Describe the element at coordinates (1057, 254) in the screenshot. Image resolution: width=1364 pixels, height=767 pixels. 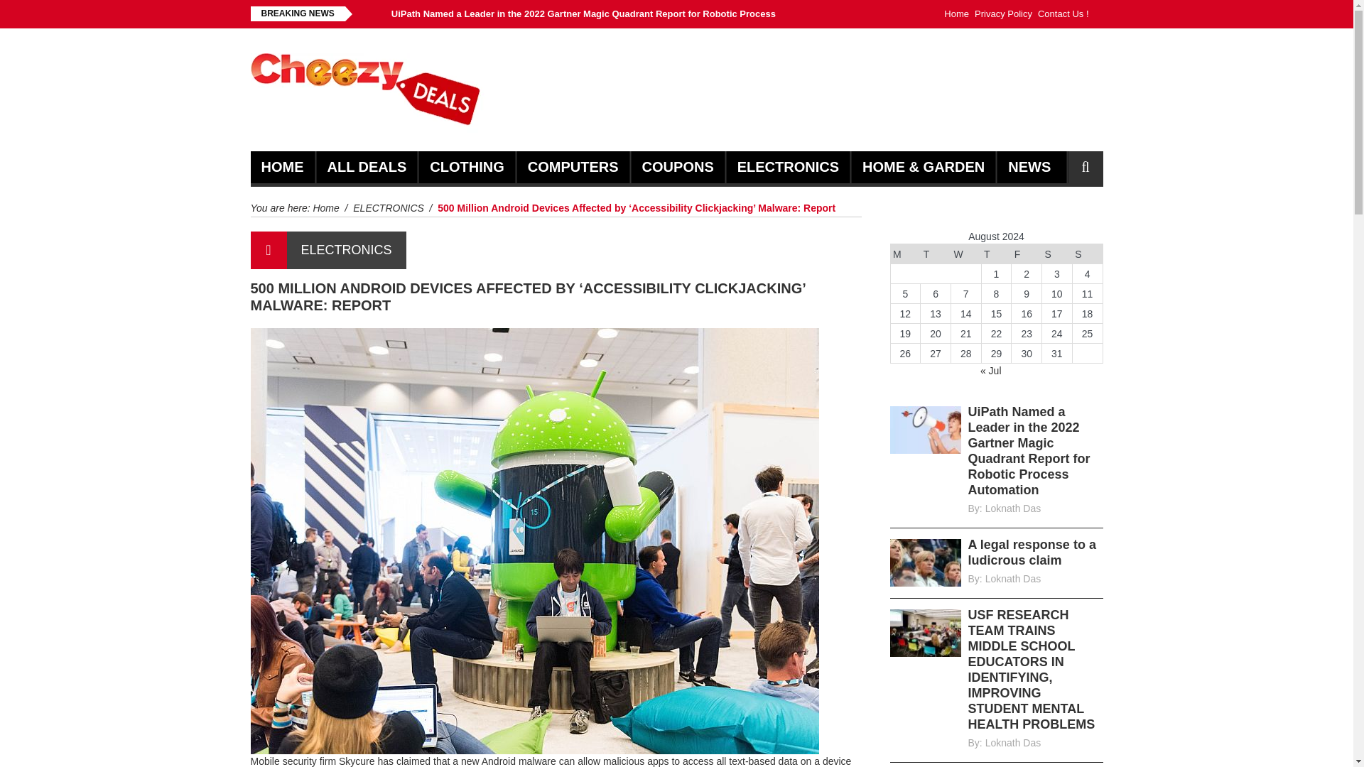
I see `Saturday` at that location.